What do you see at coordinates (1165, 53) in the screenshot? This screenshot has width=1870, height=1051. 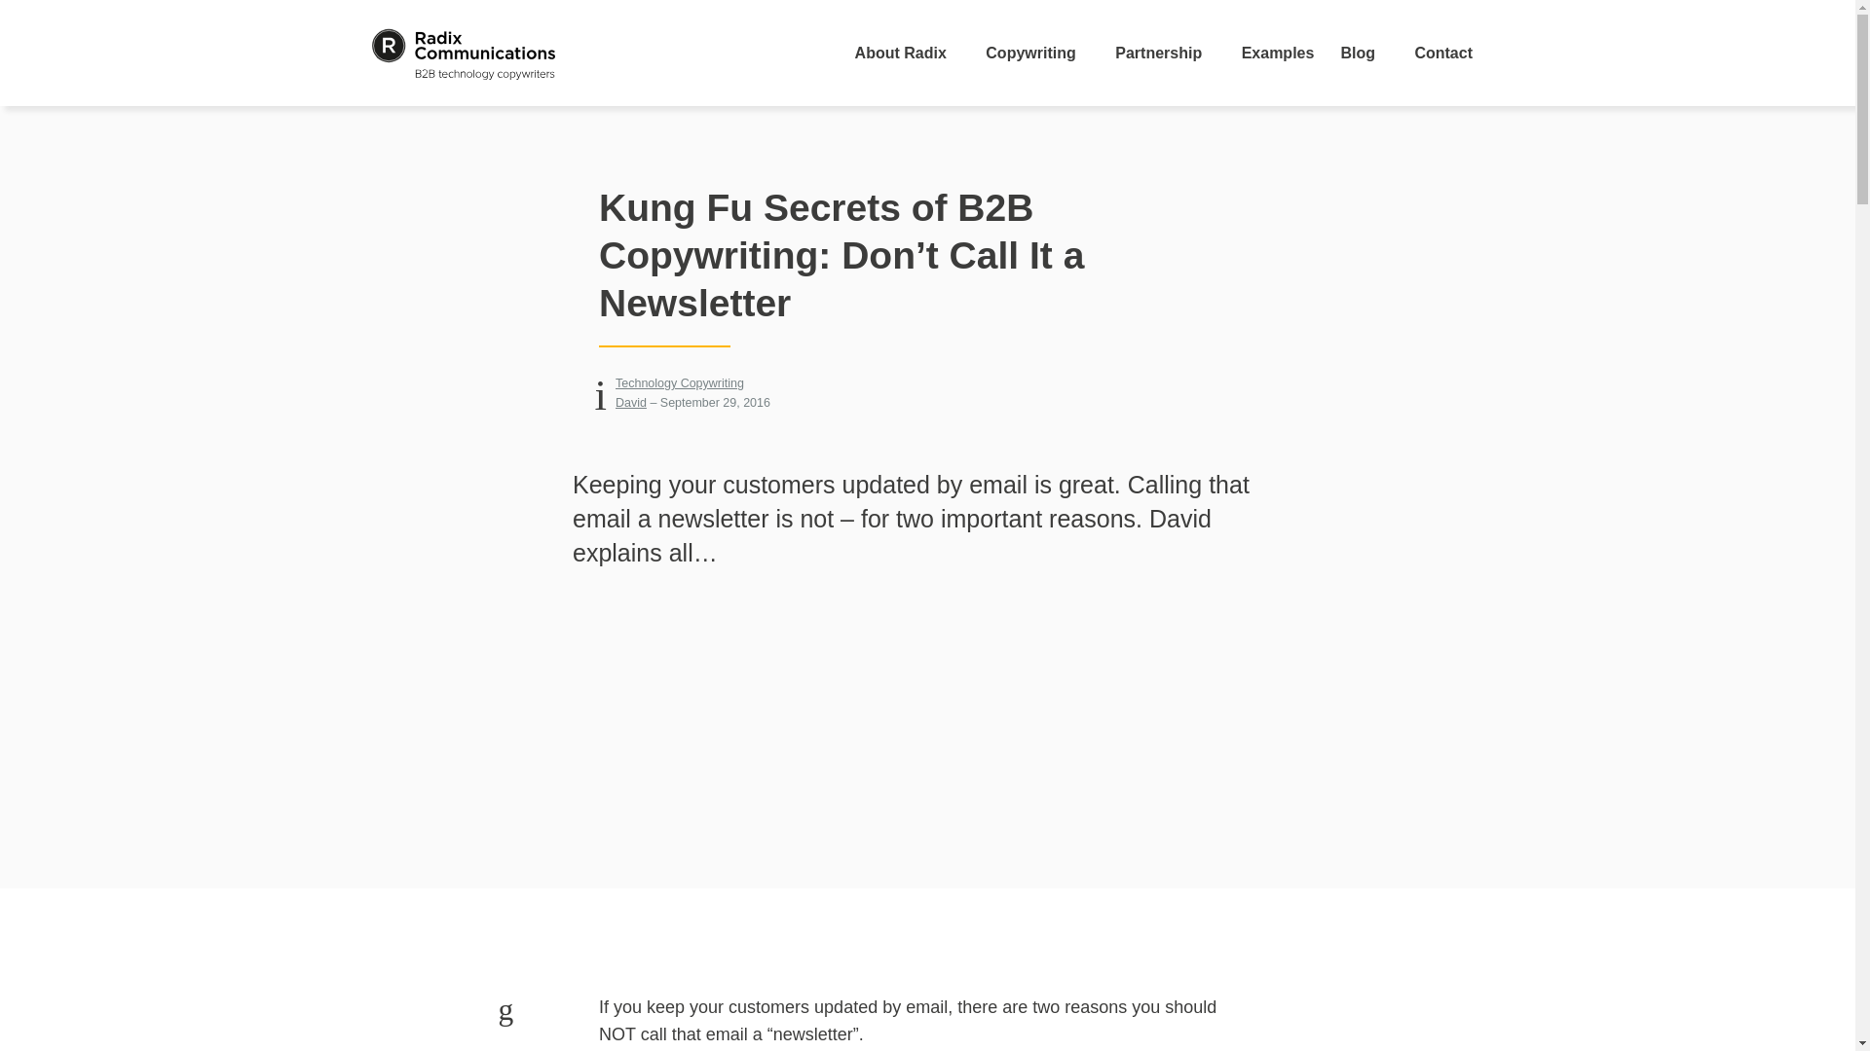 I see `Partnership` at bounding box center [1165, 53].